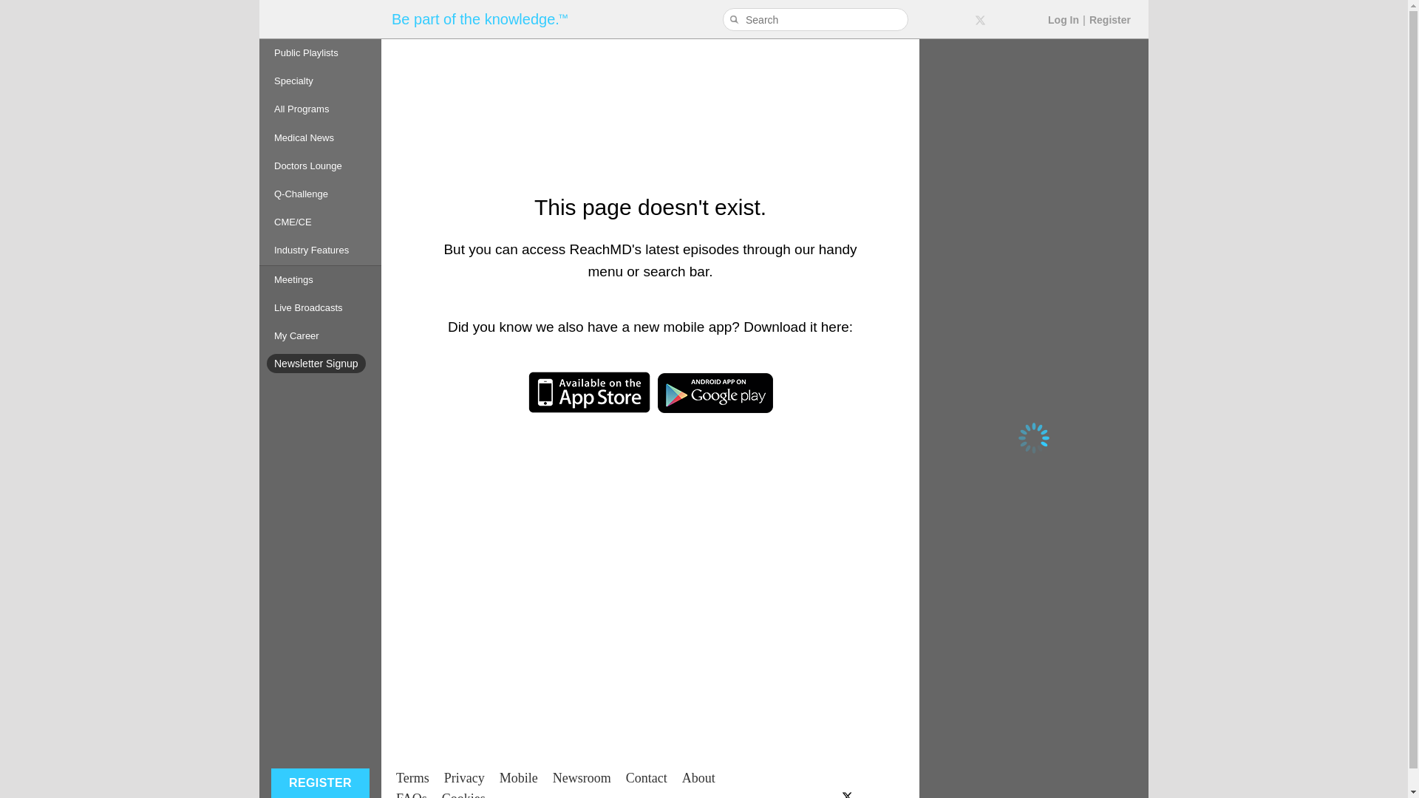 The width and height of the screenshot is (1419, 798). Describe the element at coordinates (1110, 19) in the screenshot. I see `Register` at that location.